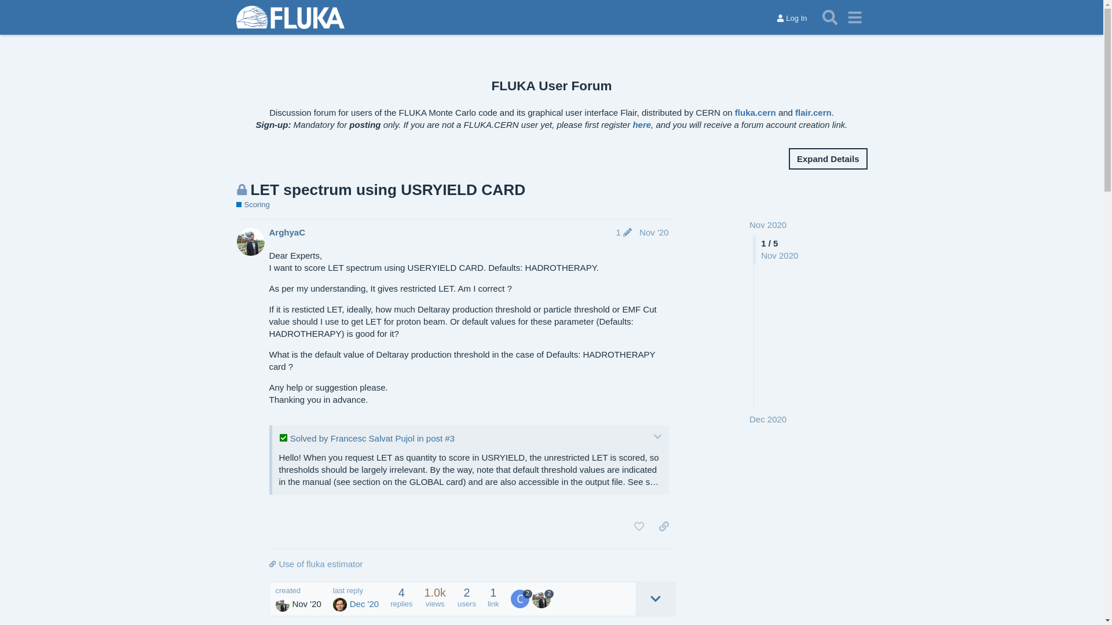  What do you see at coordinates (828, 159) in the screenshot?
I see `Expand Details` at bounding box center [828, 159].